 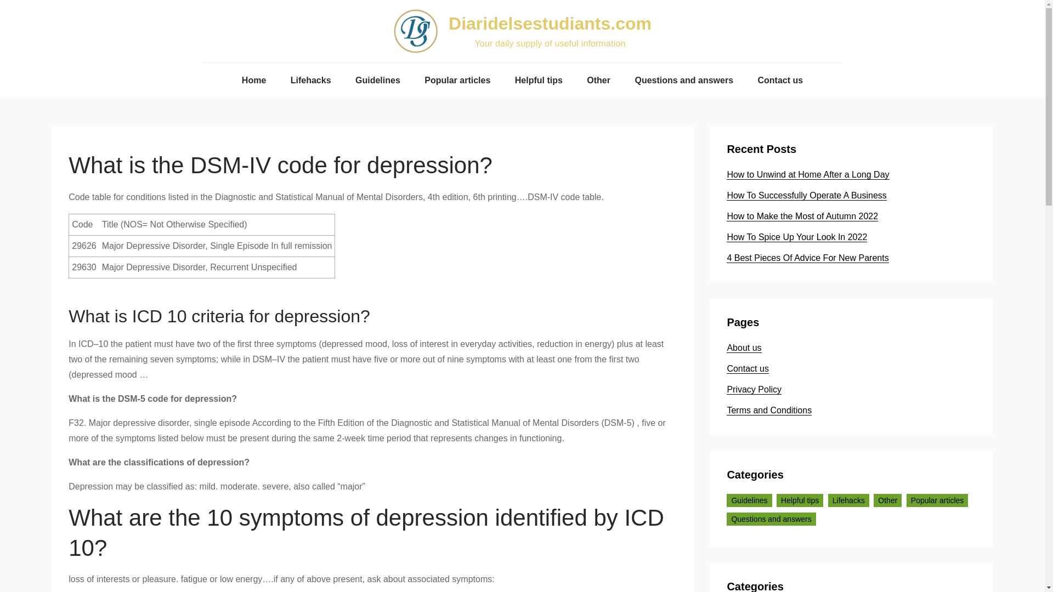 I want to click on Privacy Policy, so click(x=754, y=390).